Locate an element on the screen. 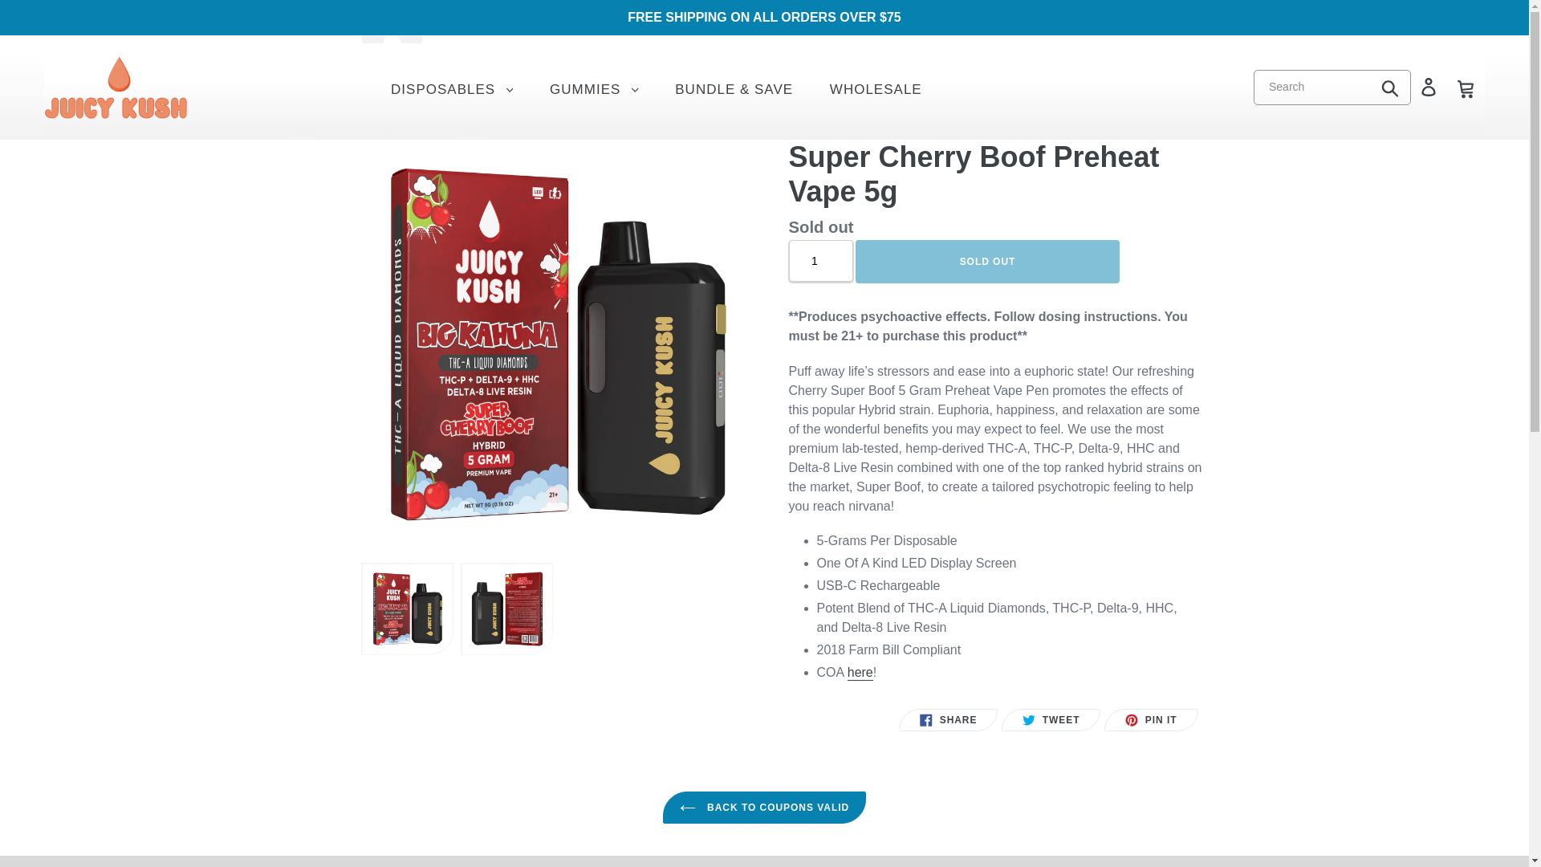  1 is located at coordinates (819, 262).